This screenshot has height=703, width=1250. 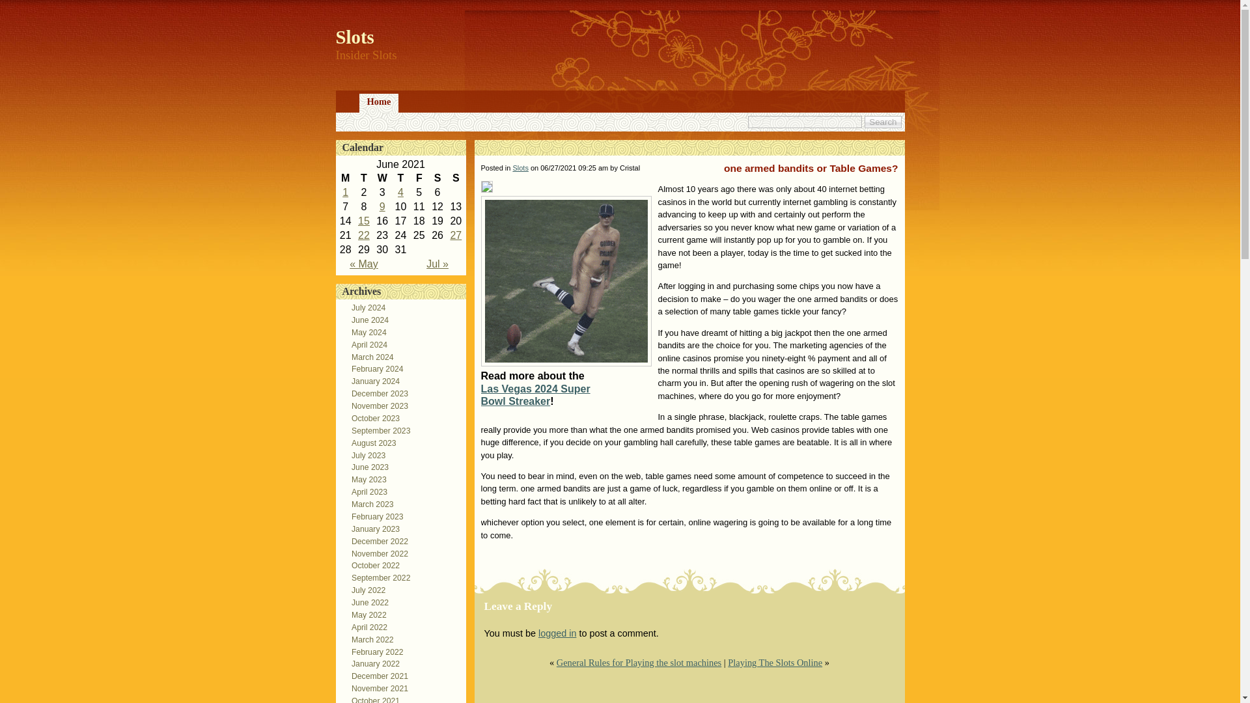 I want to click on May 2023, so click(x=365, y=480).